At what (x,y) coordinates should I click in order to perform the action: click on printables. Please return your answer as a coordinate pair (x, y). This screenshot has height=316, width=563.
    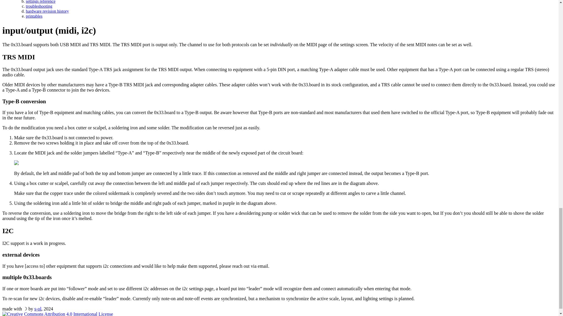
    Looking at the image, I should click on (34, 16).